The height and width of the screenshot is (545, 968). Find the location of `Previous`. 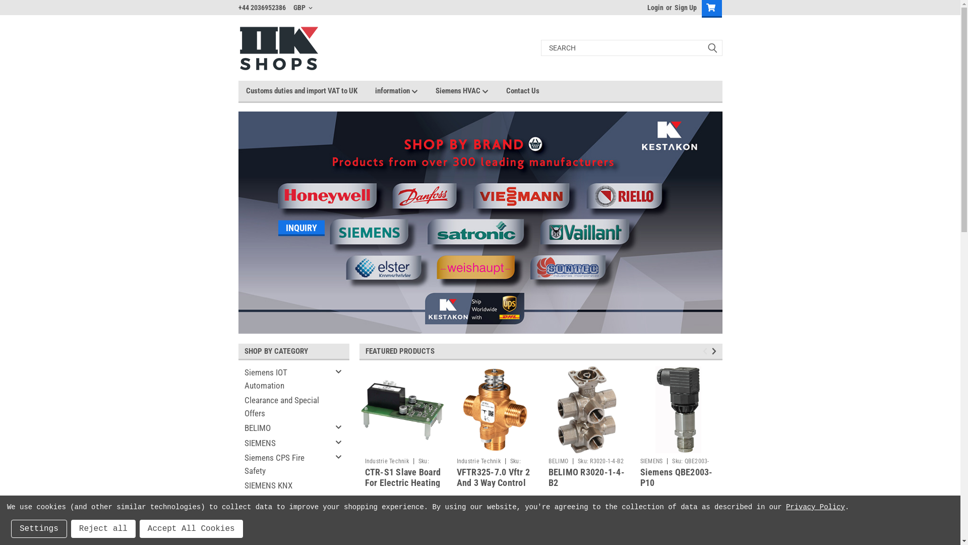

Previous is located at coordinates (707, 351).